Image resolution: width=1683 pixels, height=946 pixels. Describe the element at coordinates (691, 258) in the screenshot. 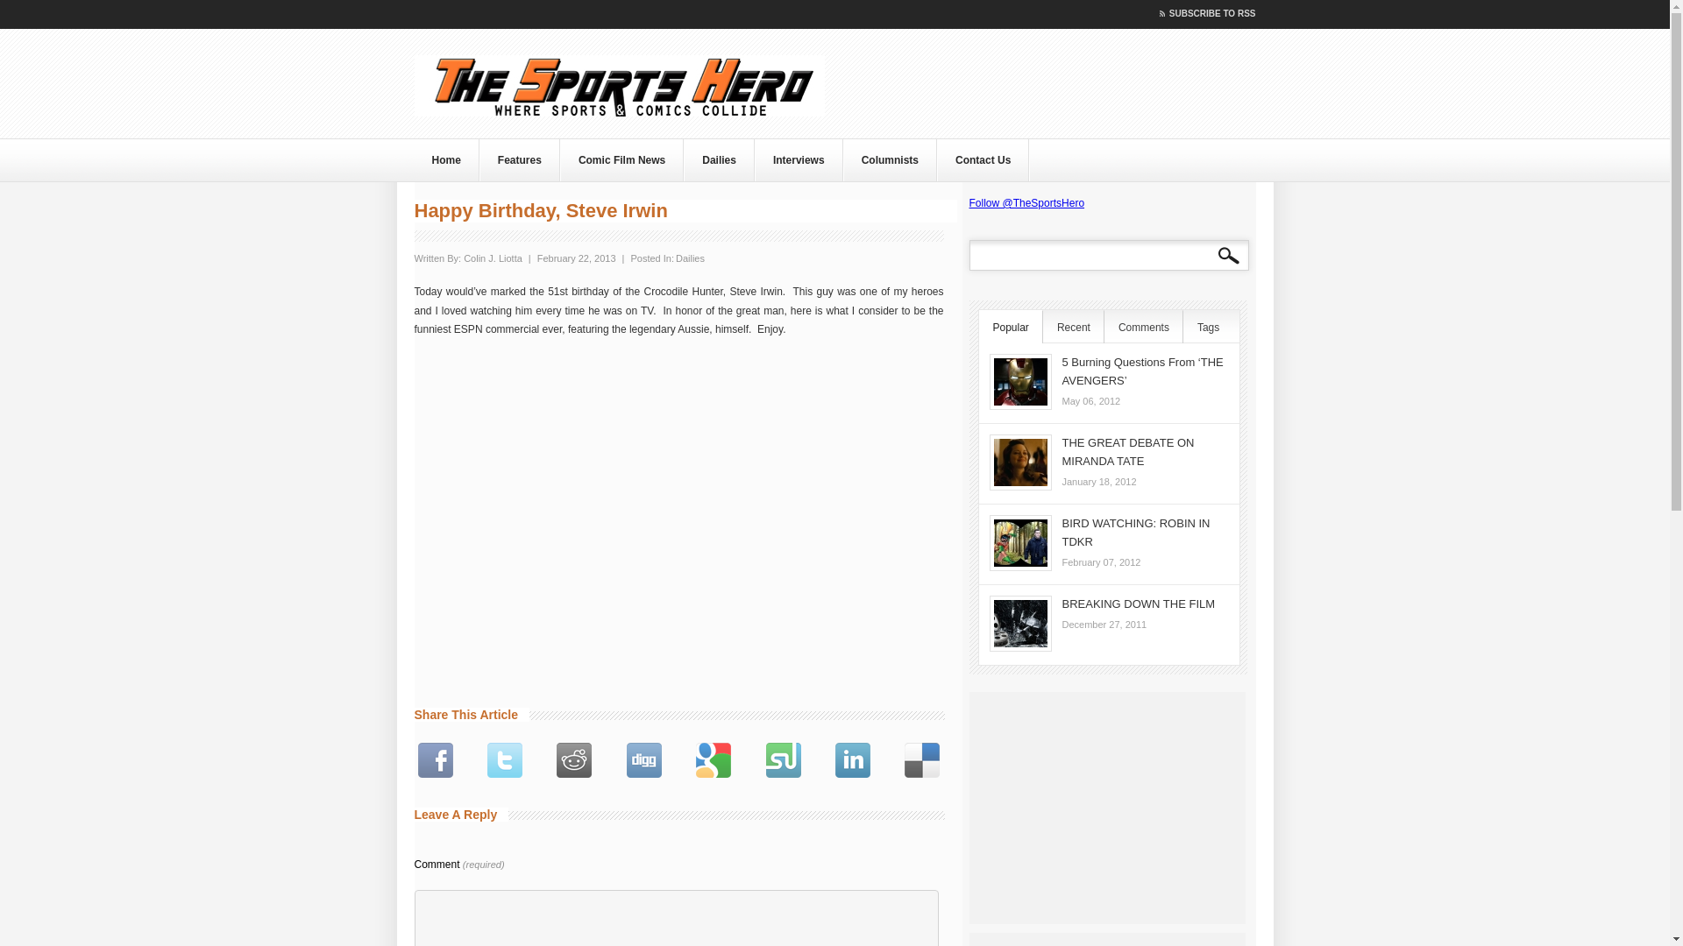

I see `Dailies` at that location.